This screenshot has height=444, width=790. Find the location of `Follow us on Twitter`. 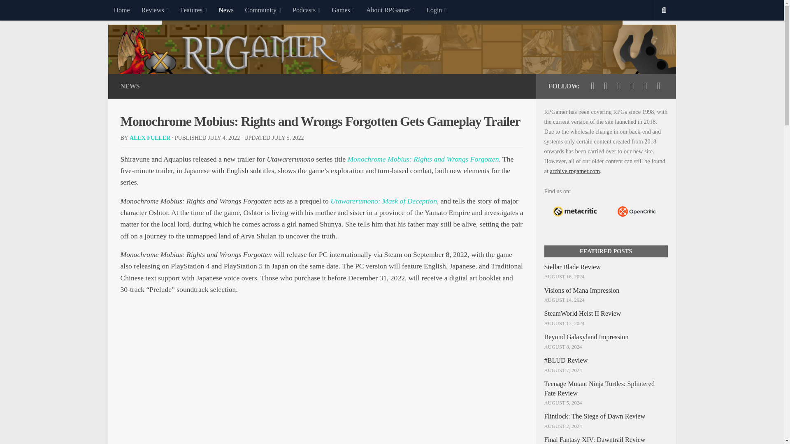

Follow us on Twitter is located at coordinates (592, 86).